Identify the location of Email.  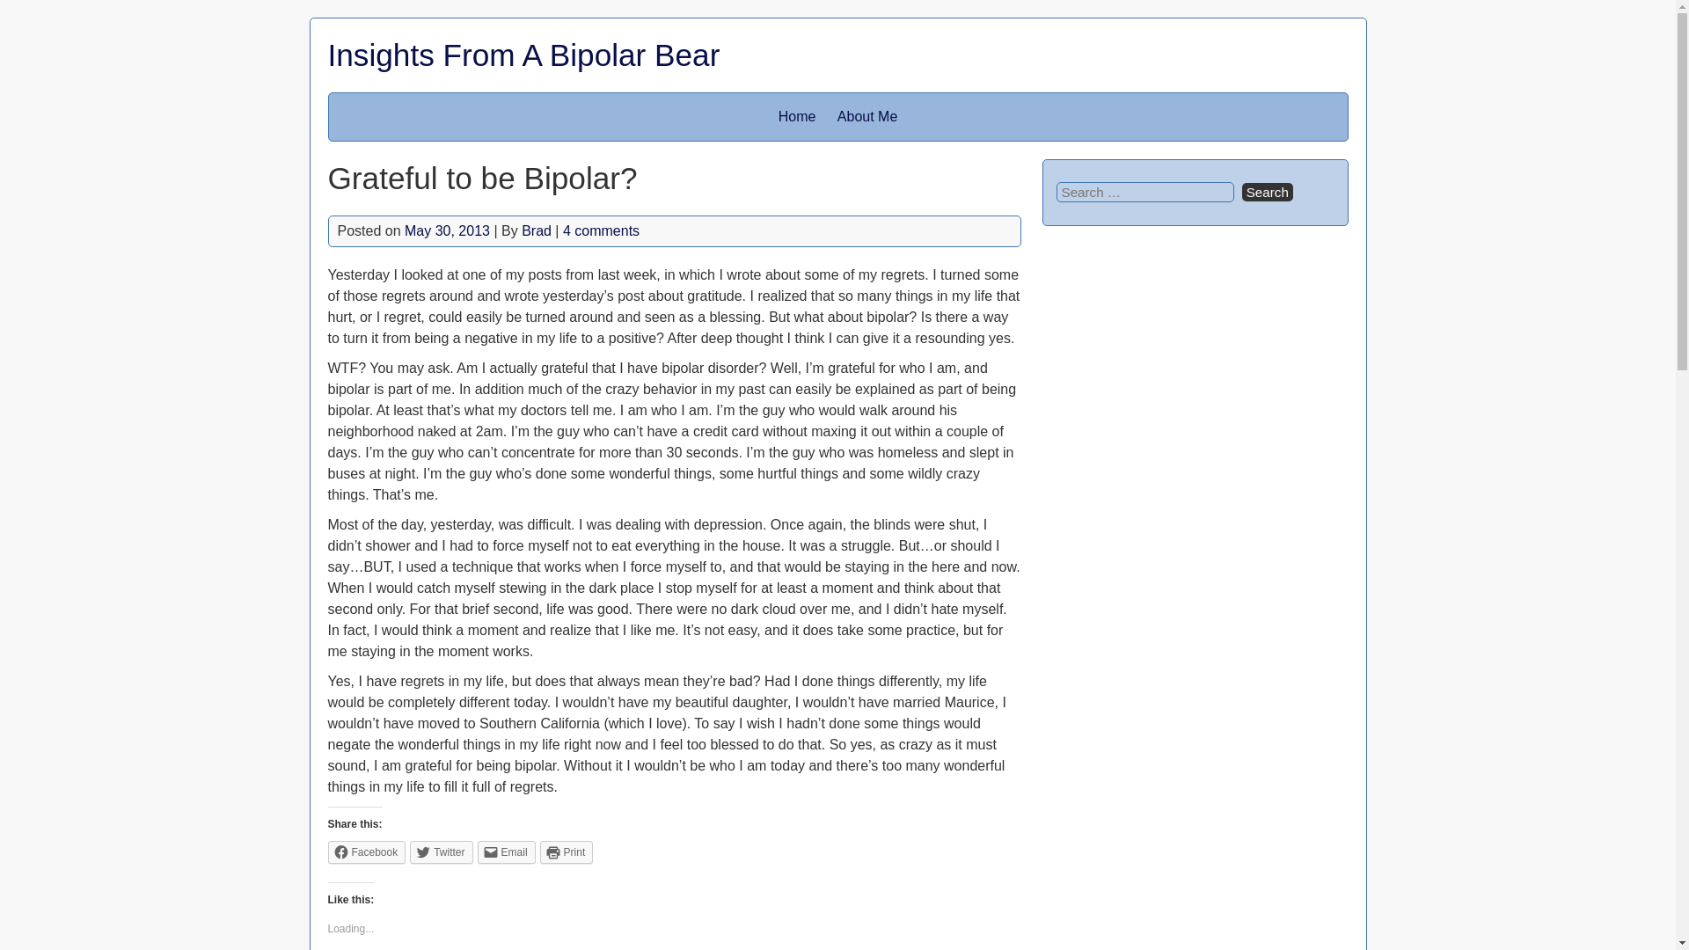
(507, 851).